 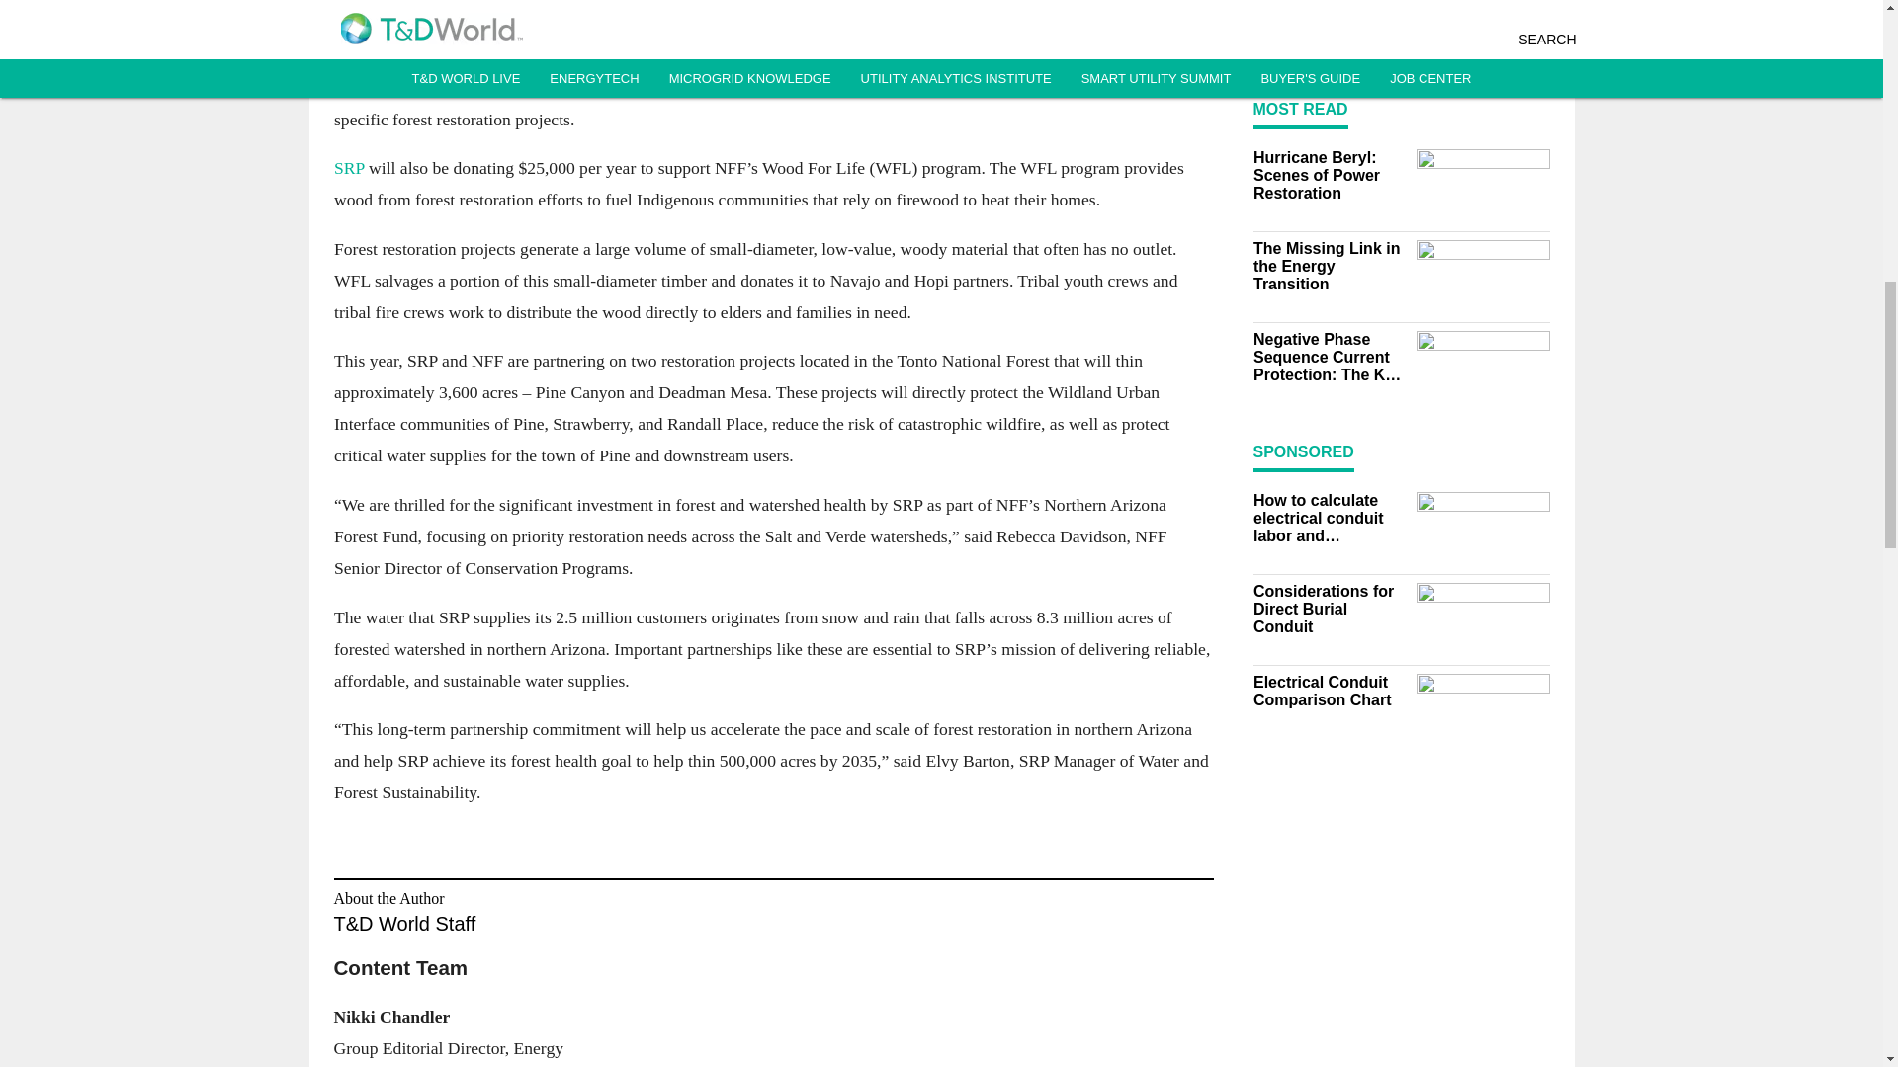 What do you see at coordinates (350, 168) in the screenshot?
I see `SRP` at bounding box center [350, 168].